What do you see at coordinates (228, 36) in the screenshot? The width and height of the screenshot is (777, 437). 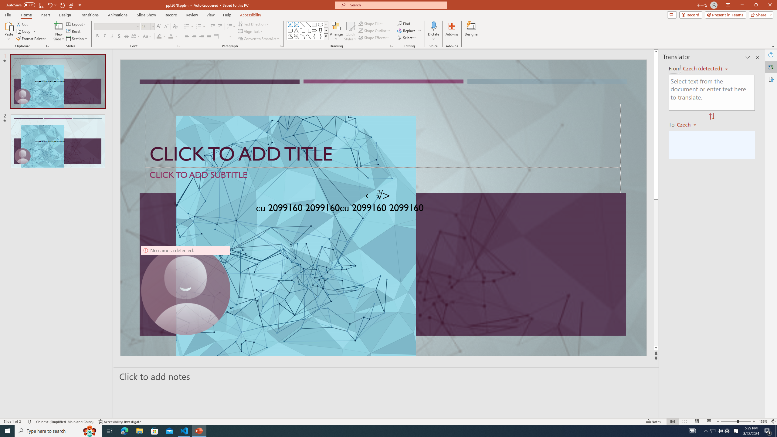 I see `Columns` at bounding box center [228, 36].